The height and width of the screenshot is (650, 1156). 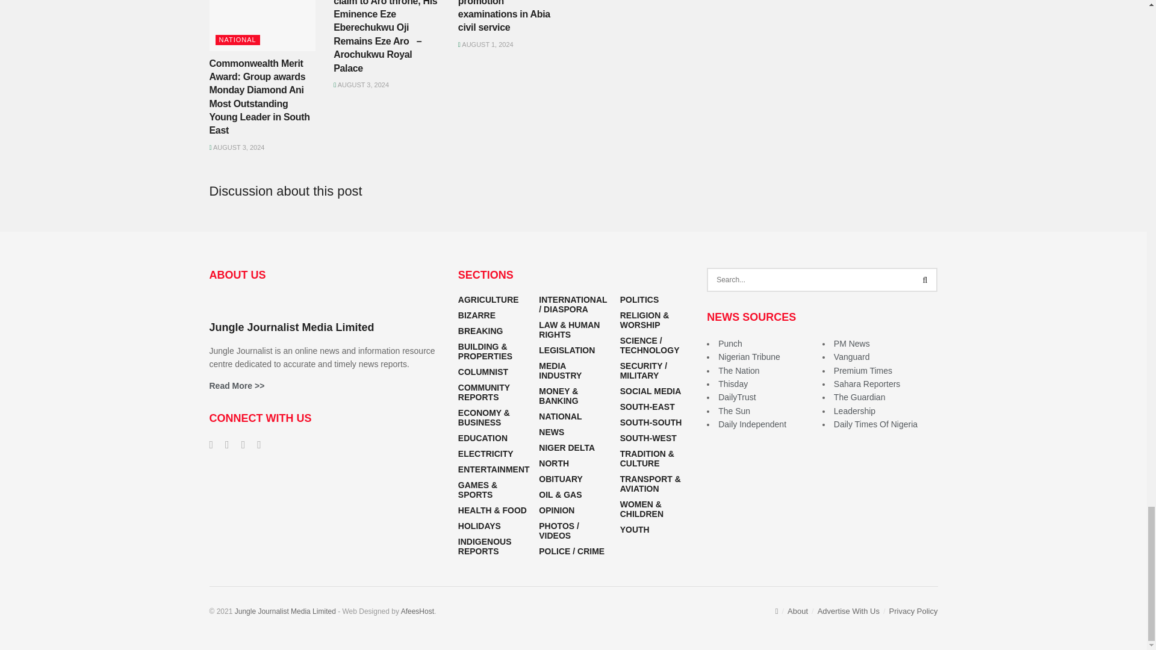 What do you see at coordinates (285, 611) in the screenshot?
I see `Jungle Journalist Media Limited` at bounding box center [285, 611].